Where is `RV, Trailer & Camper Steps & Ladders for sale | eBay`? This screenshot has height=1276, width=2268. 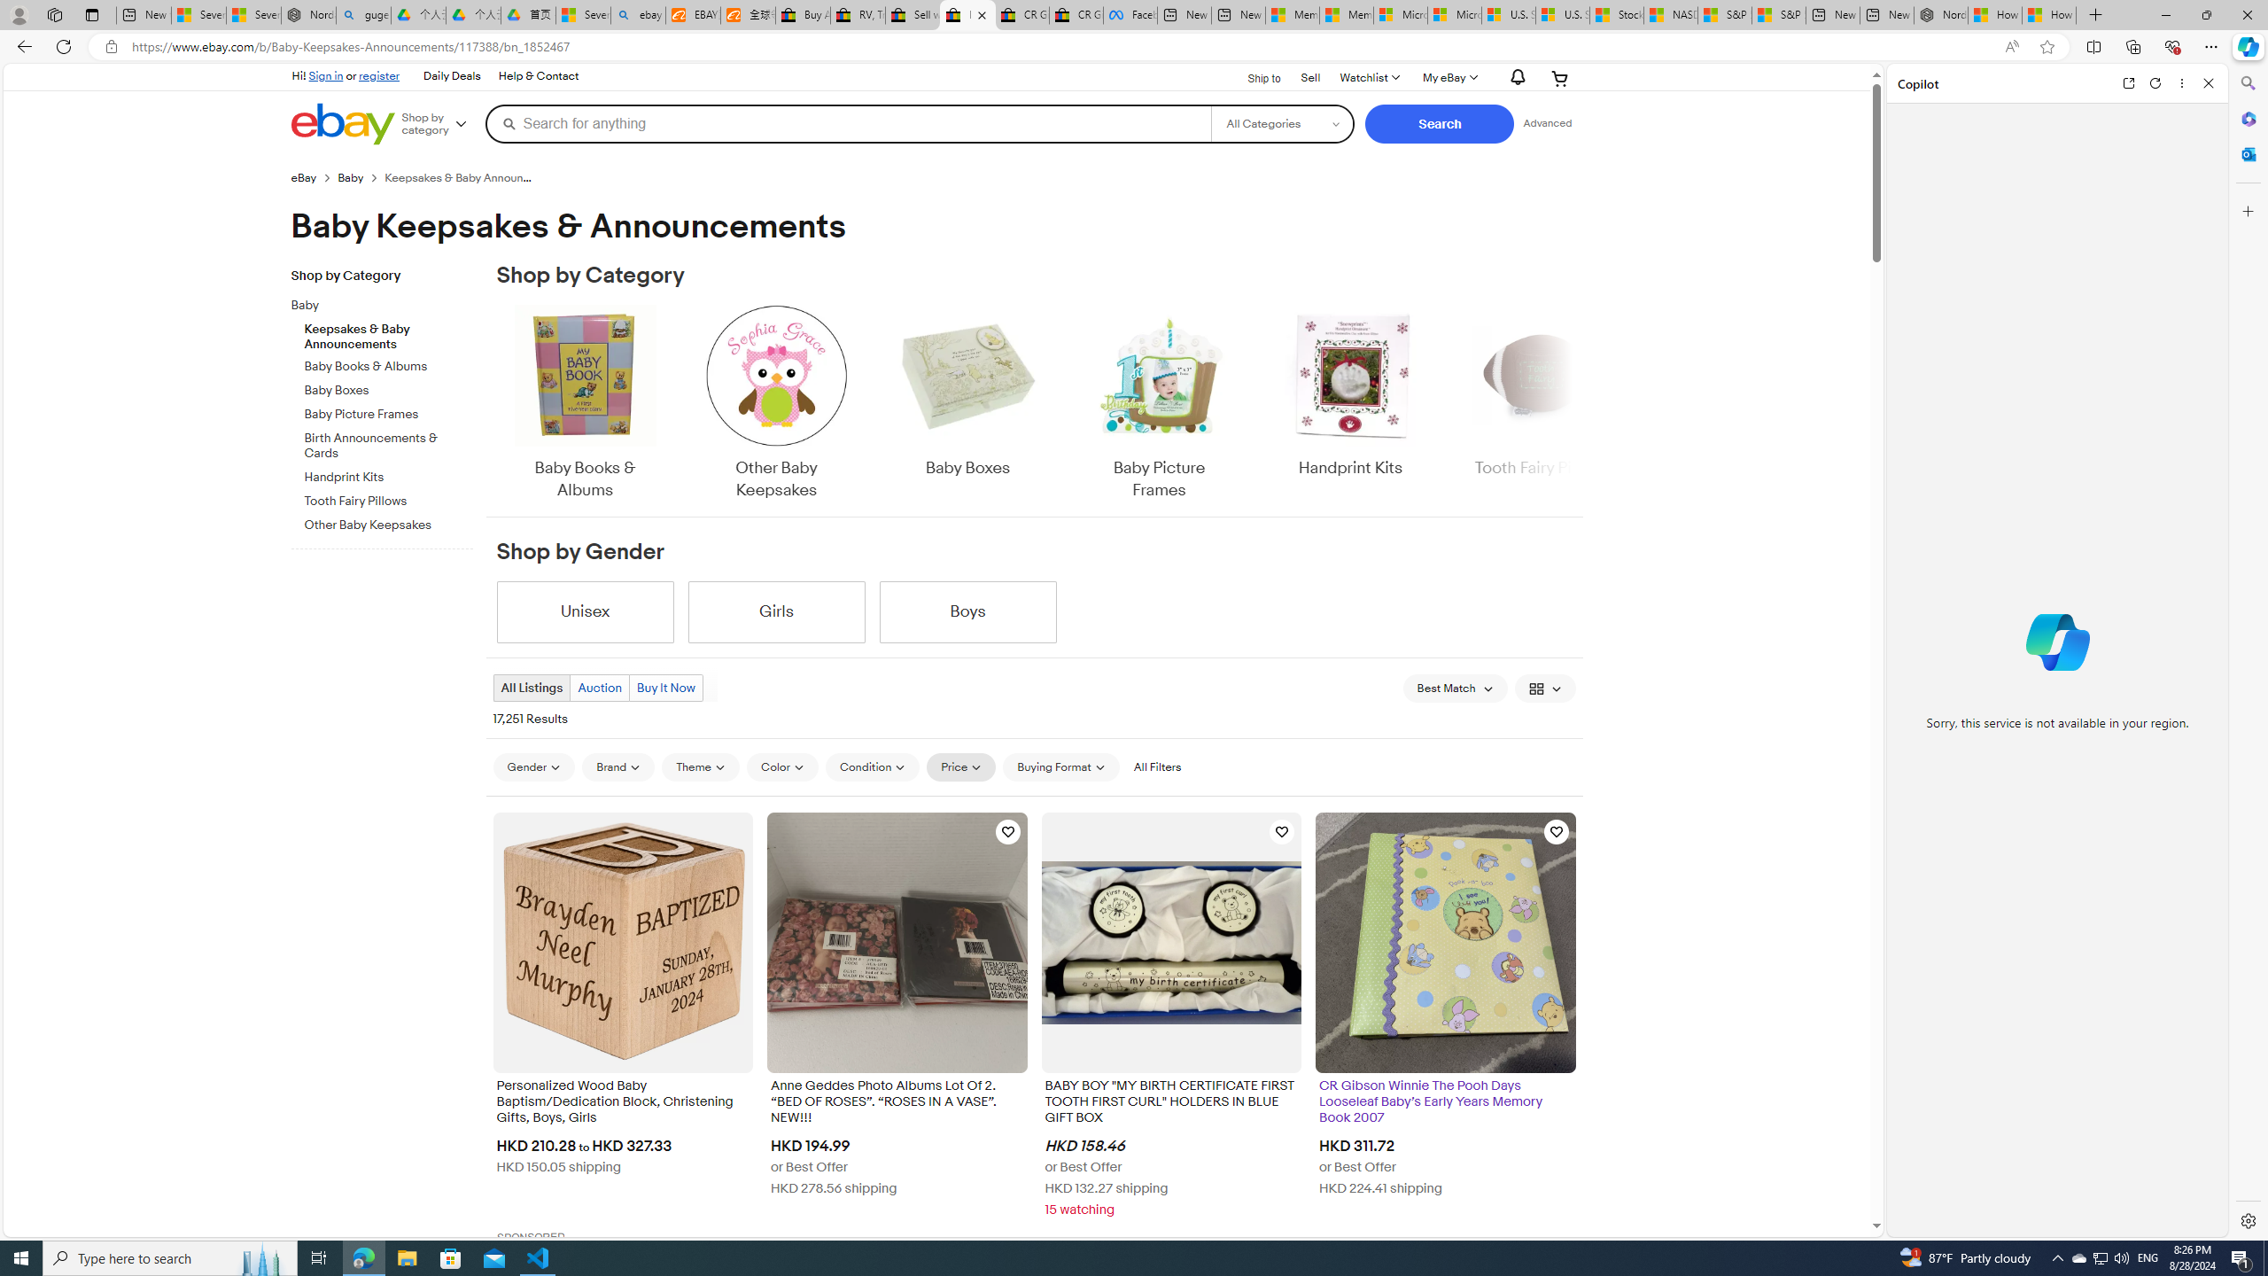 RV, Trailer & Camper Steps & Ladders for sale | eBay is located at coordinates (858, 15).